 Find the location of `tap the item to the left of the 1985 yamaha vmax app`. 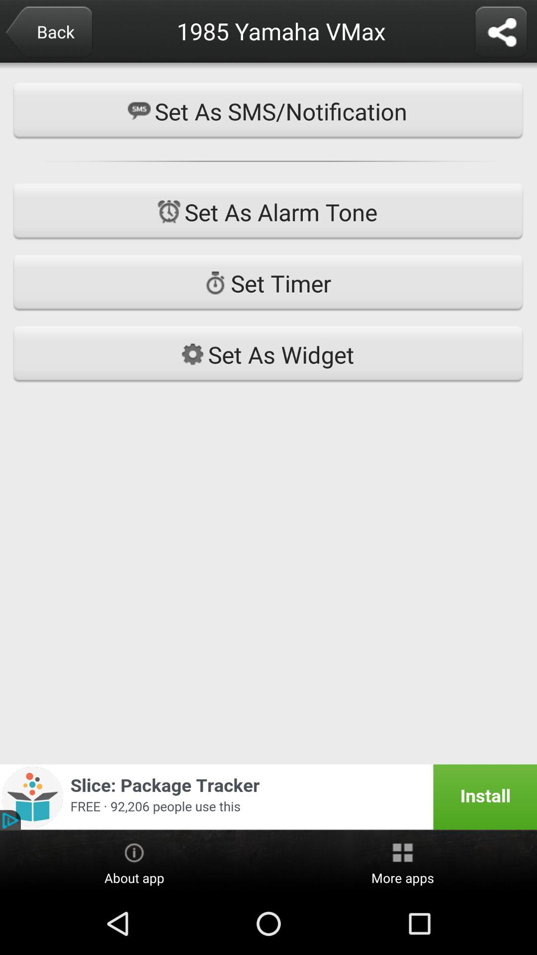

tap the item to the left of the 1985 yamaha vmax app is located at coordinates (48, 33).